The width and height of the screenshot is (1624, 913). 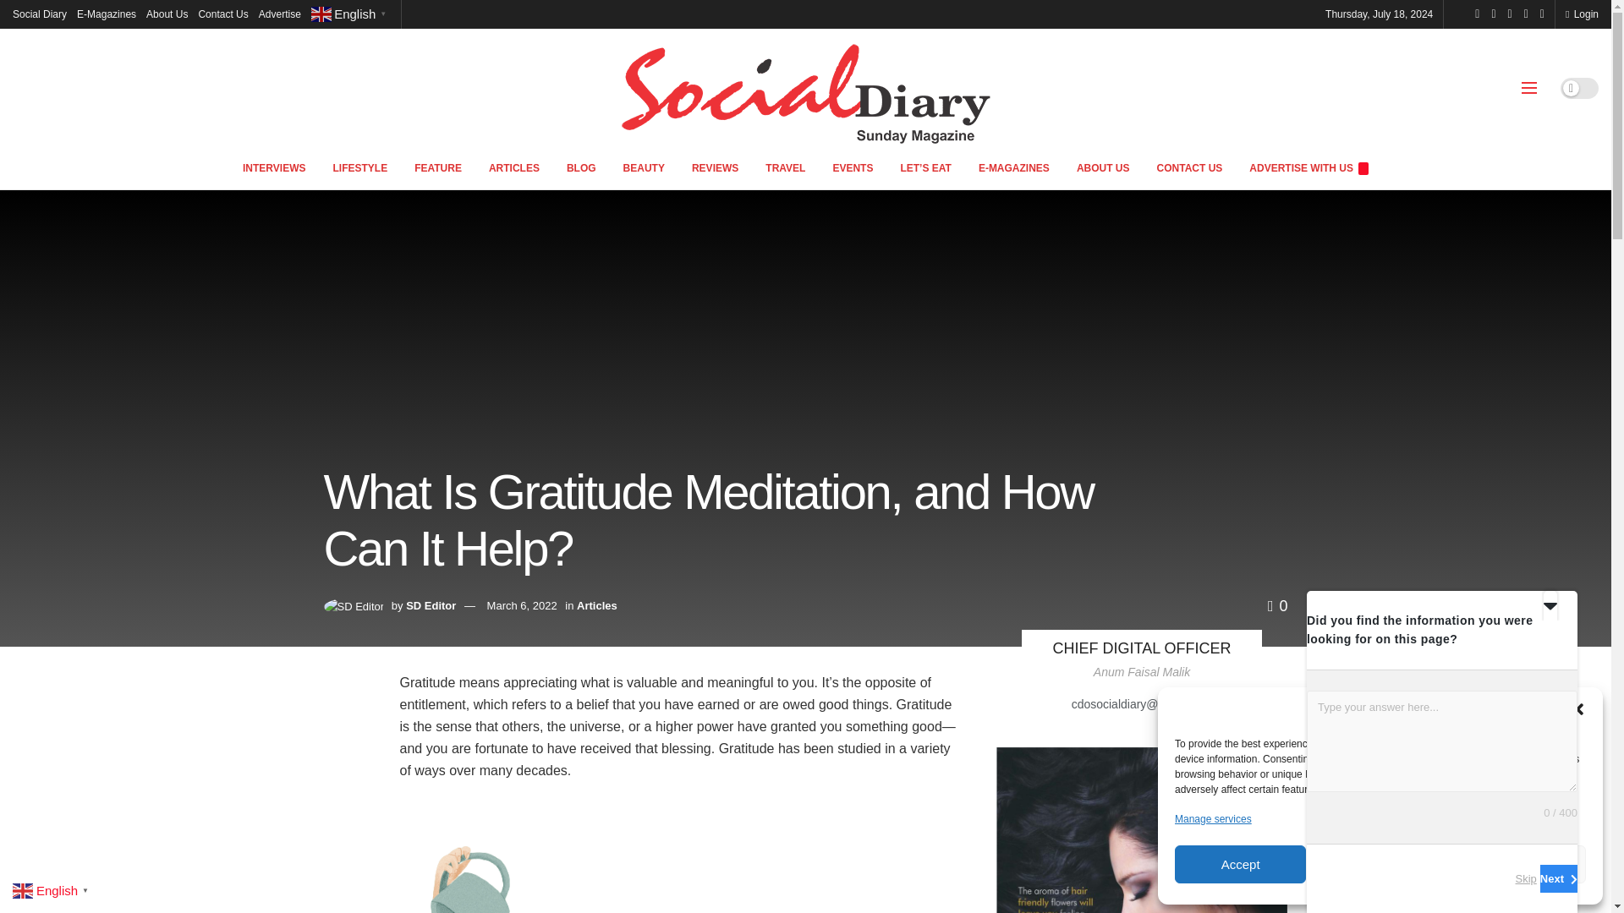 I want to click on BLOG, so click(x=582, y=167).